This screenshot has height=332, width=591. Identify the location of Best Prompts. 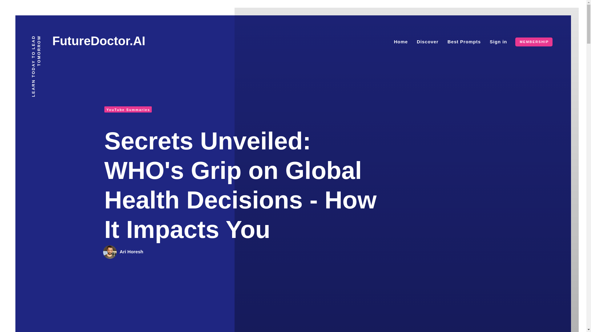
(464, 41).